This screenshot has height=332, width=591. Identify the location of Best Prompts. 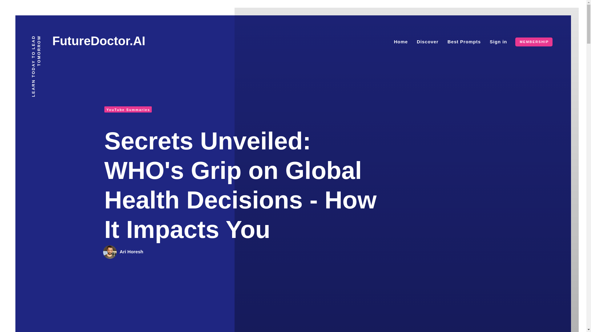
(464, 41).